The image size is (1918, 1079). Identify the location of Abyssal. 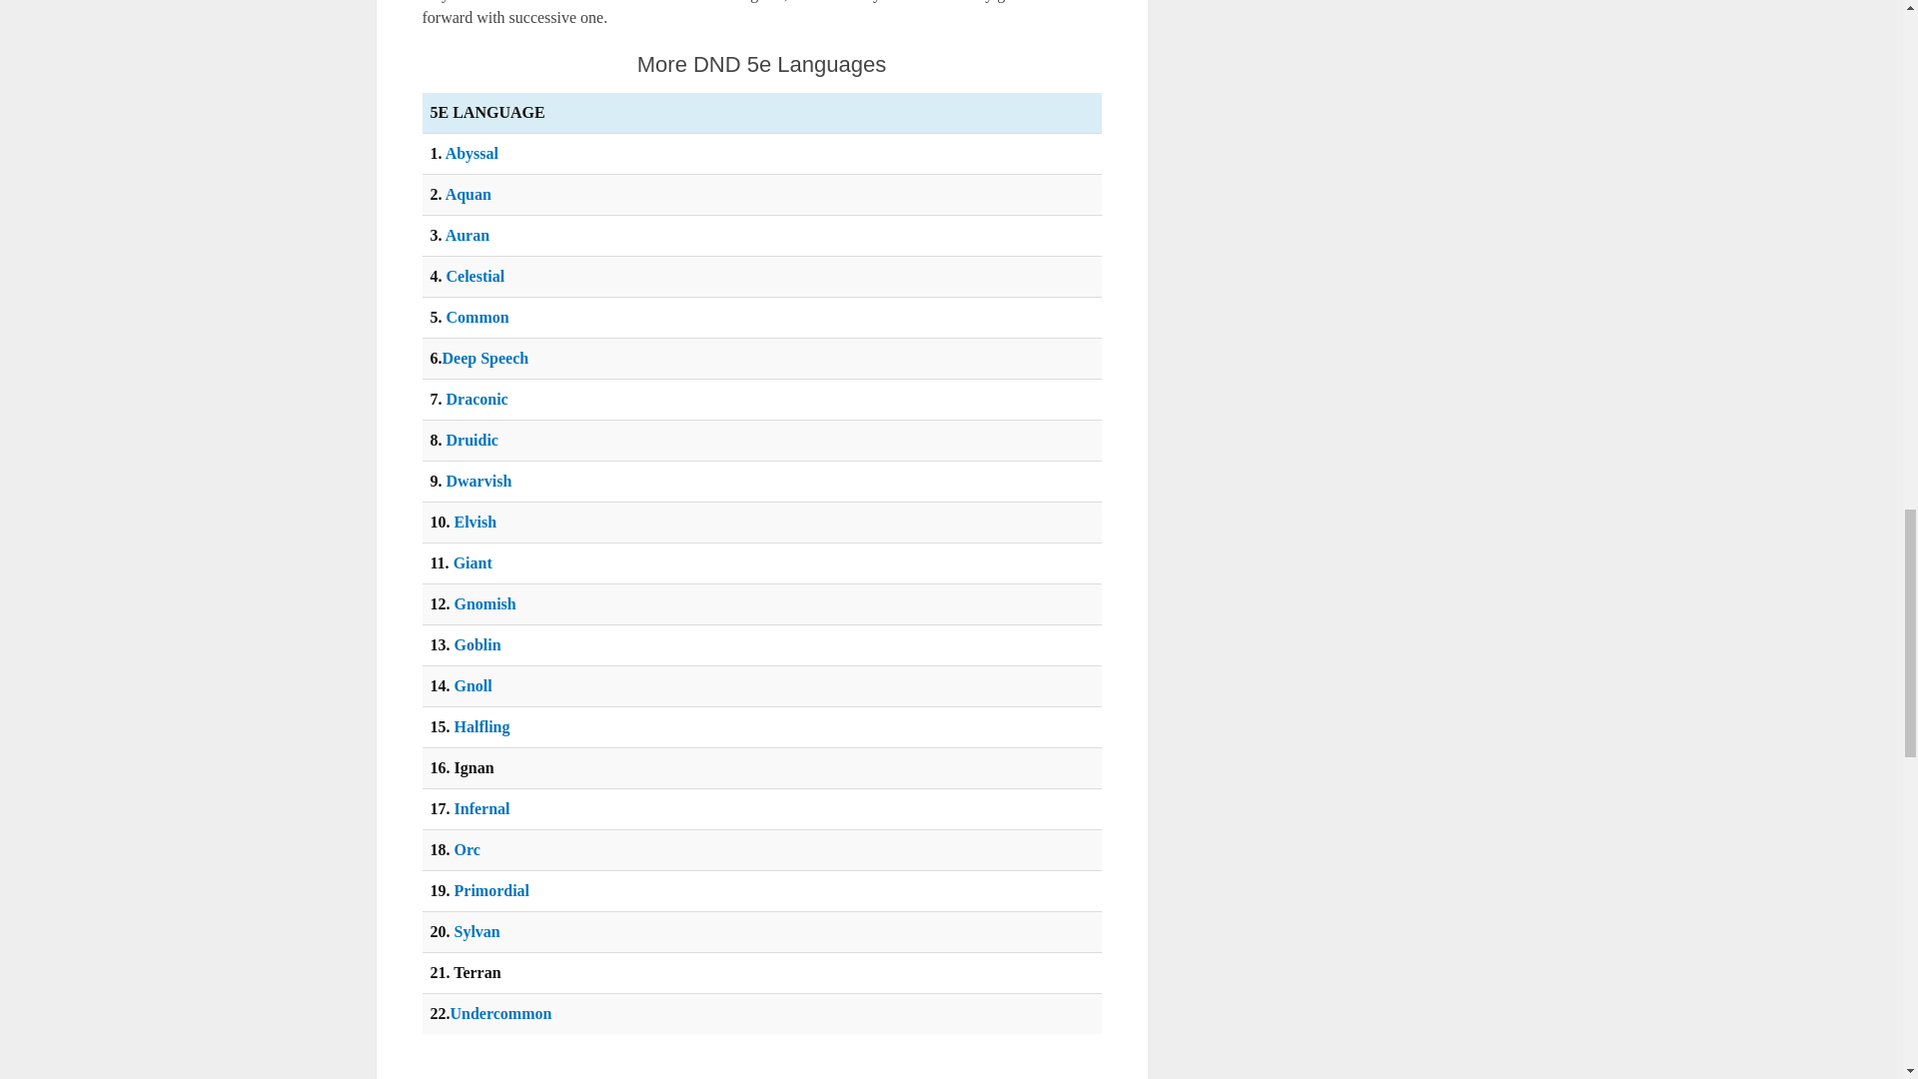
(472, 153).